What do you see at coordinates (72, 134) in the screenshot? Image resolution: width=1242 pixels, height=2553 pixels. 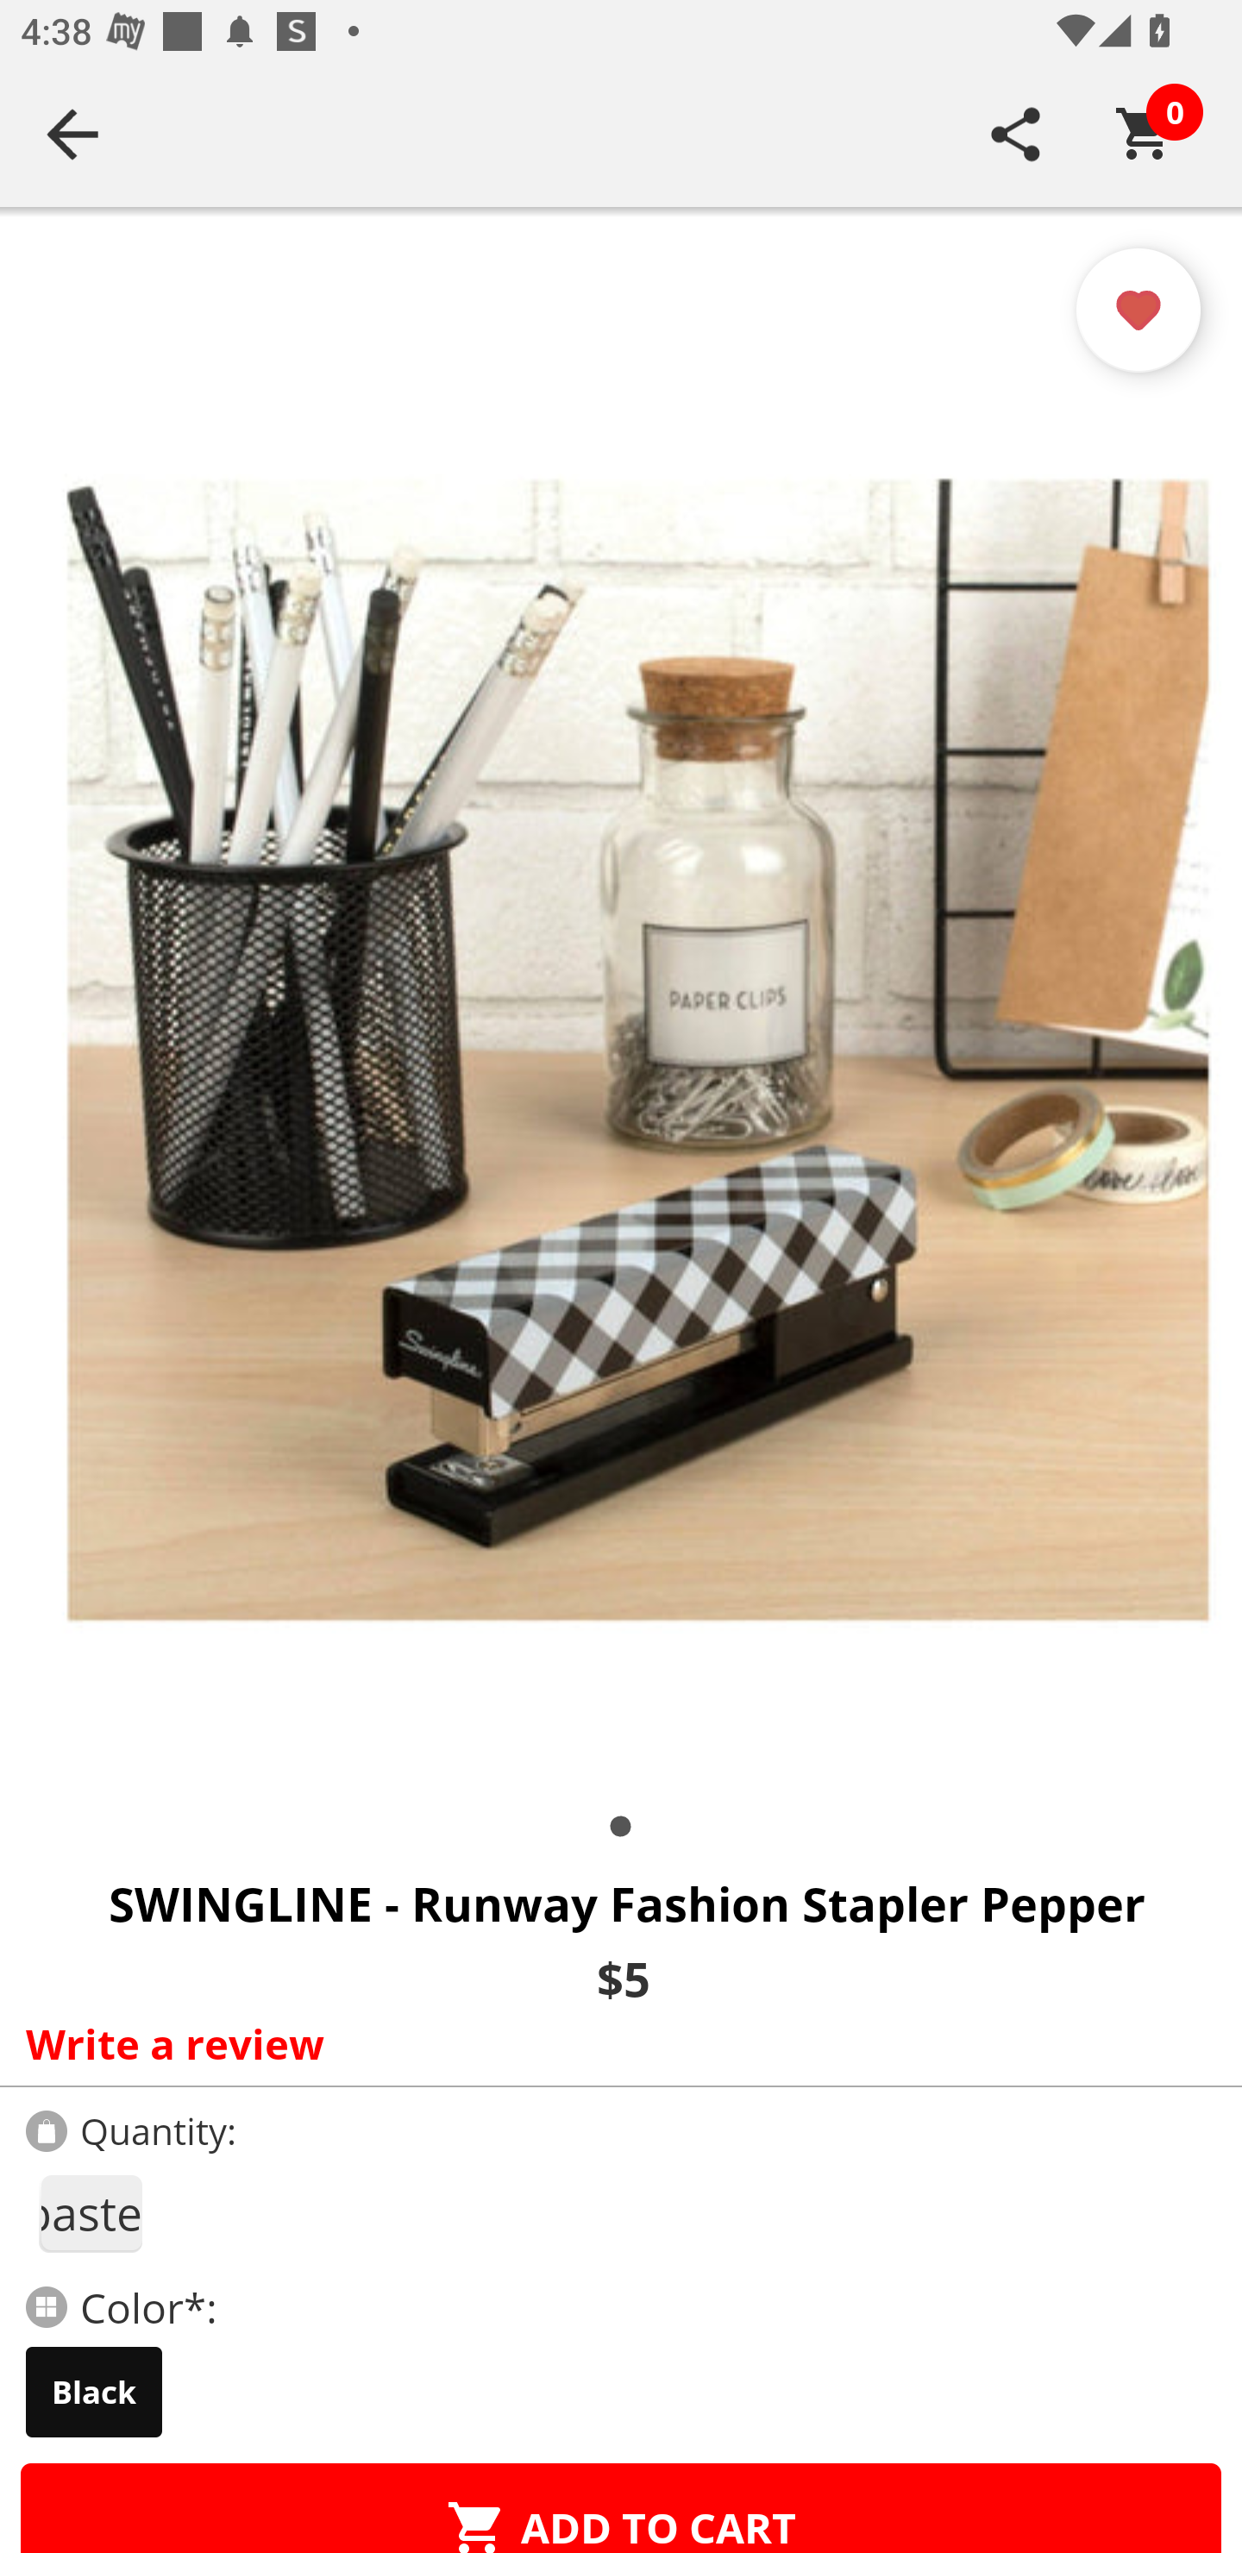 I see `Navigate up` at bounding box center [72, 134].